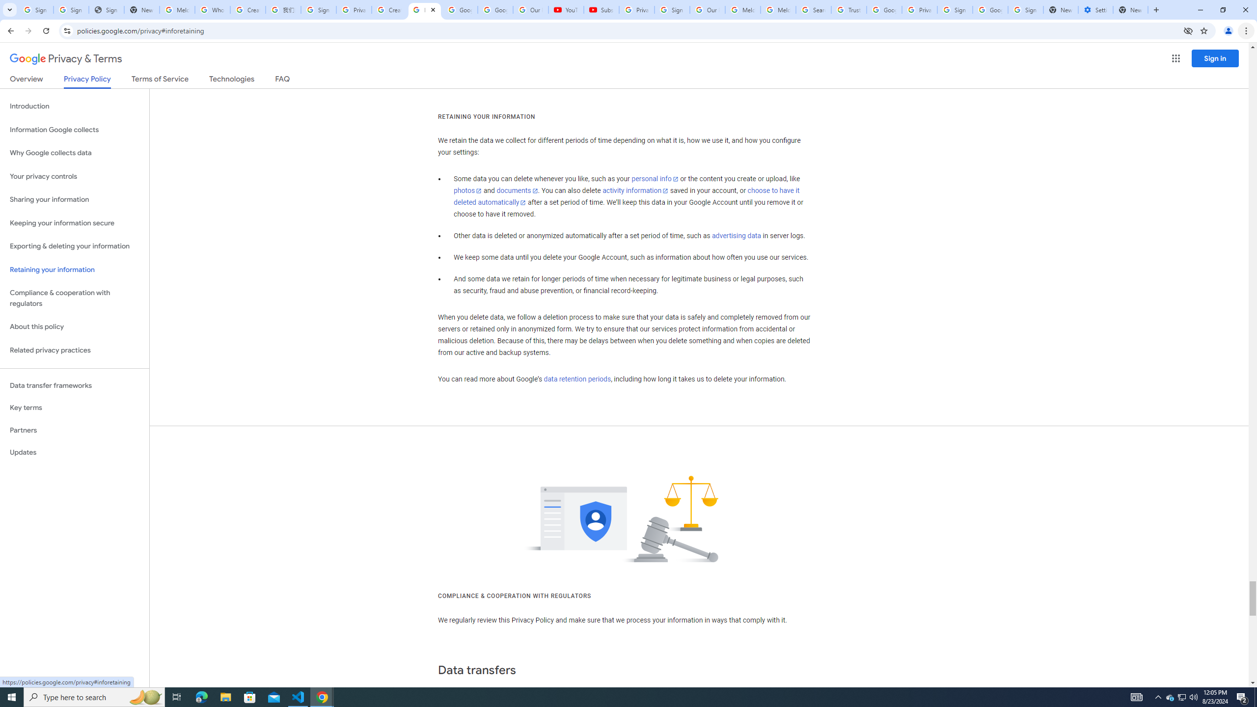 The height and width of the screenshot is (707, 1257). I want to click on Settings - Addresses and more, so click(1095, 10).